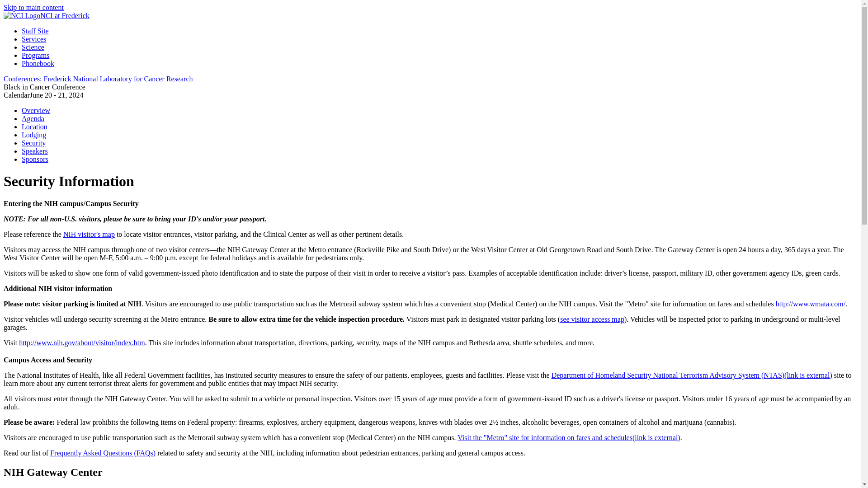  What do you see at coordinates (38, 63) in the screenshot?
I see `Phonebook` at bounding box center [38, 63].